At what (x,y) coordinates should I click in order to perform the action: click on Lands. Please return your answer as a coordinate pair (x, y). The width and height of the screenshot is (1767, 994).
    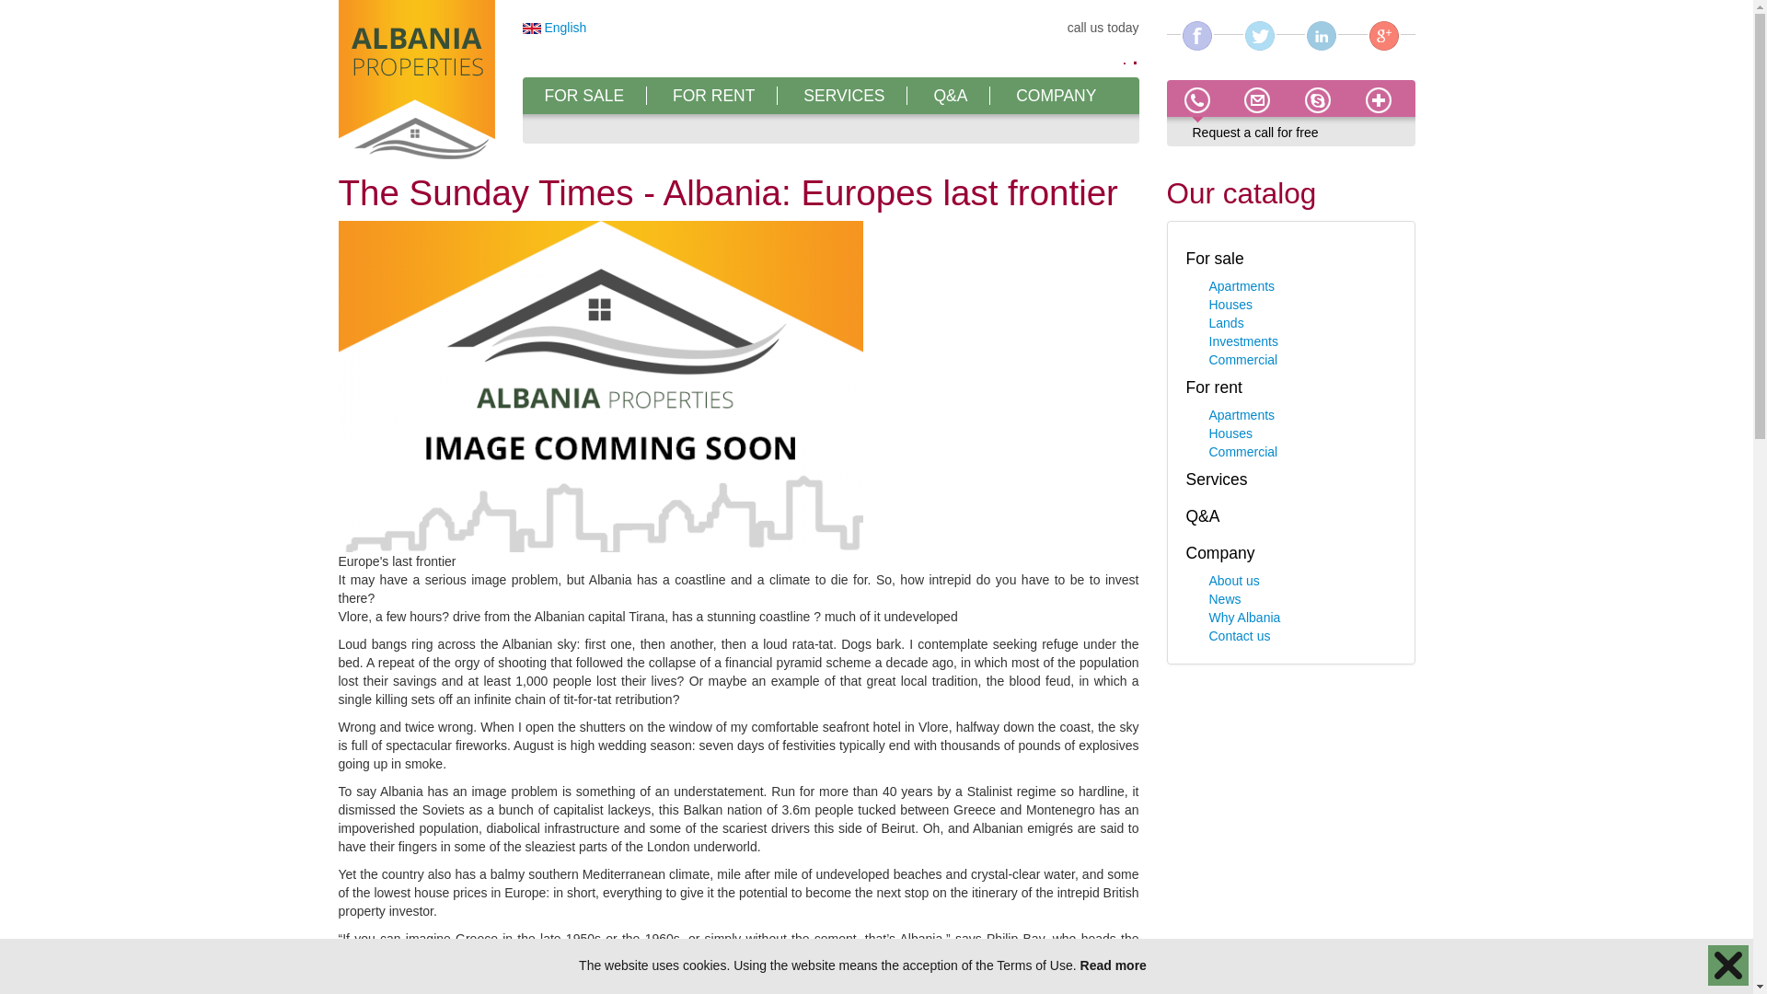
    Looking at the image, I should click on (1226, 322).